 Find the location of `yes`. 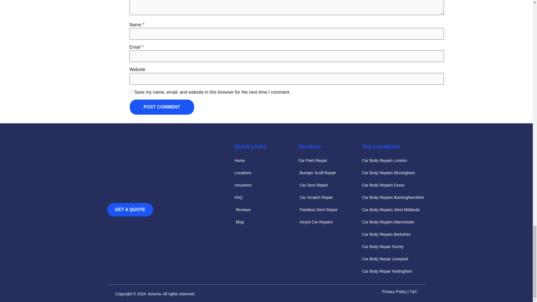

yes is located at coordinates (131, 91).